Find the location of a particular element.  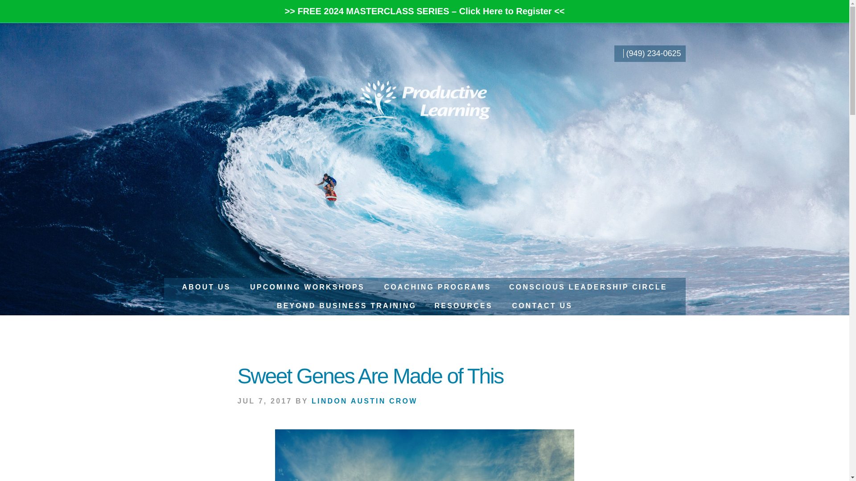

CONSCIOUS LEADERSHIP CIRCLE is located at coordinates (588, 287).